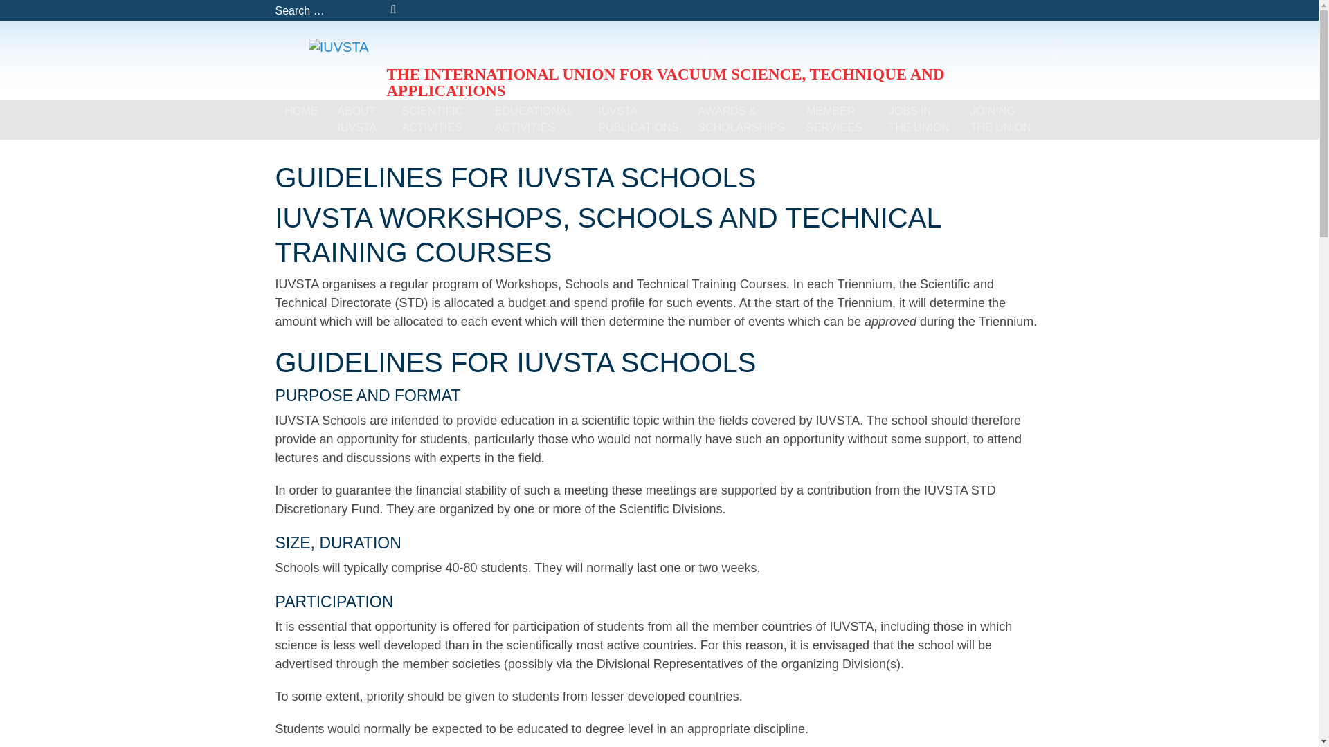 This screenshot has height=747, width=1329. Describe the element at coordinates (536, 119) in the screenshot. I see `EDUCATIONAL ACTIVITIES` at that location.